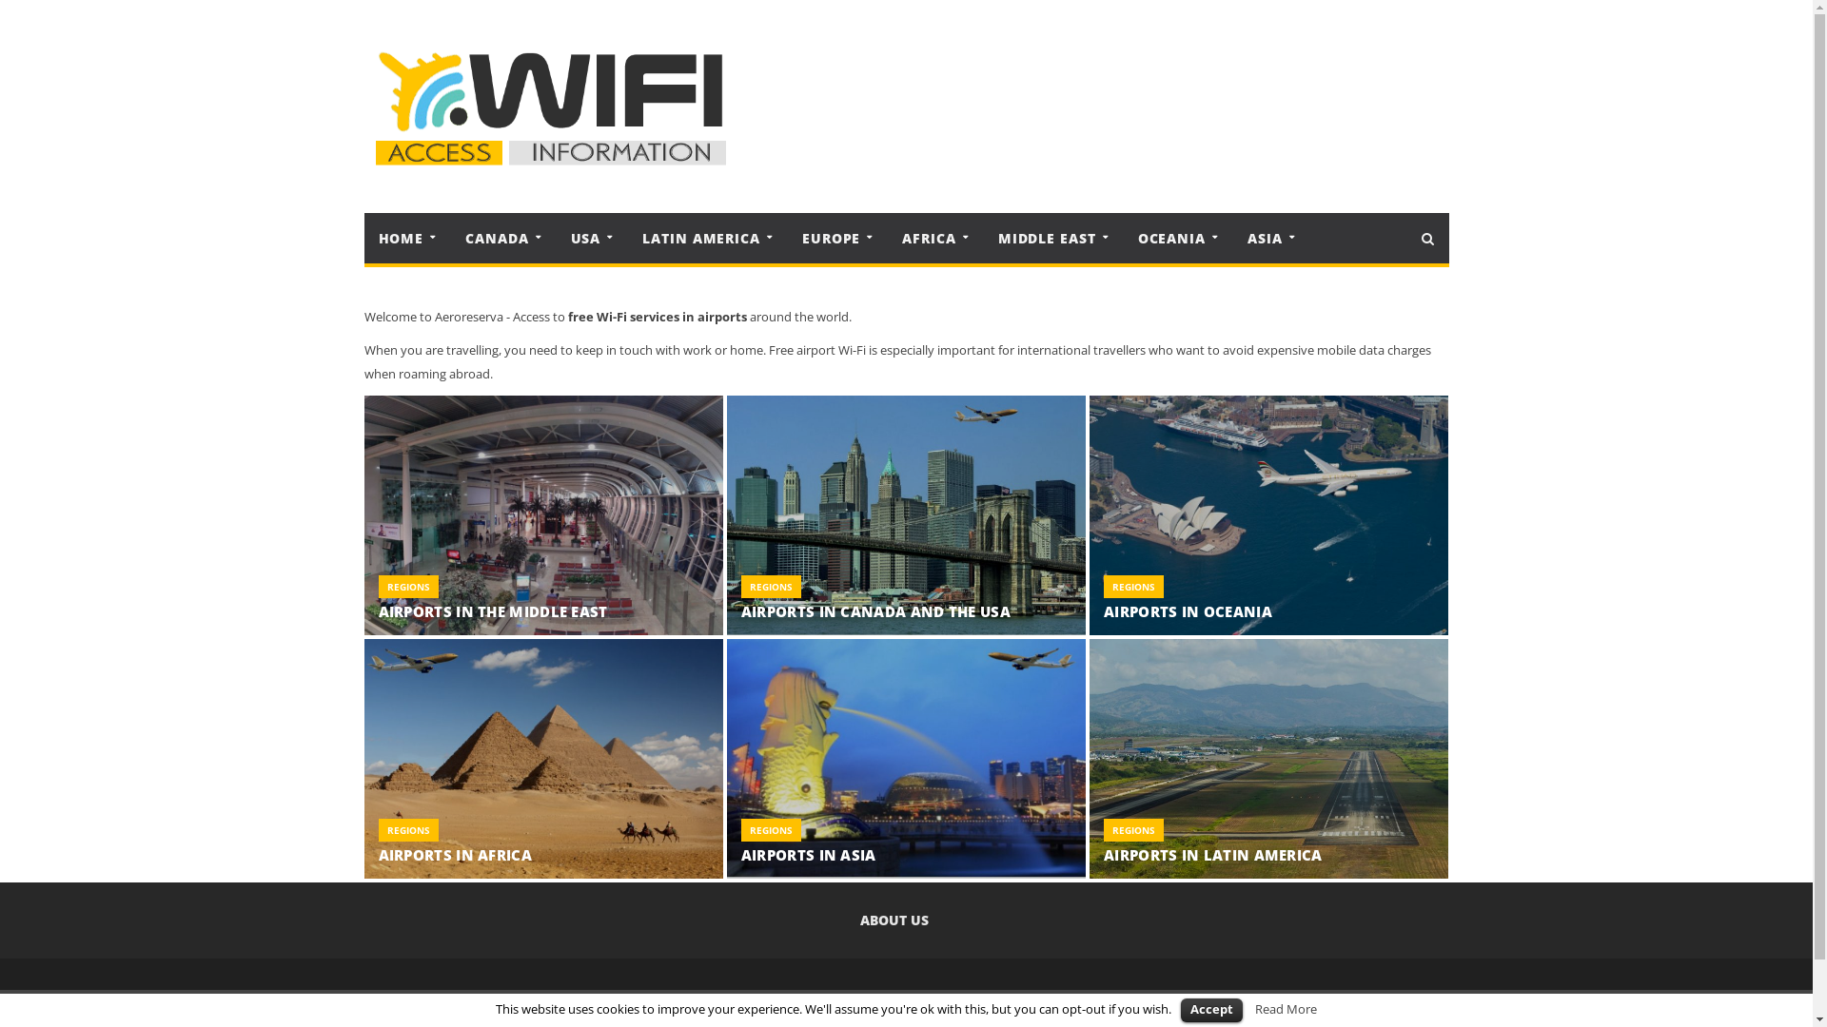  What do you see at coordinates (455, 855) in the screenshot?
I see `AIRPORTS IN AFRICA` at bounding box center [455, 855].